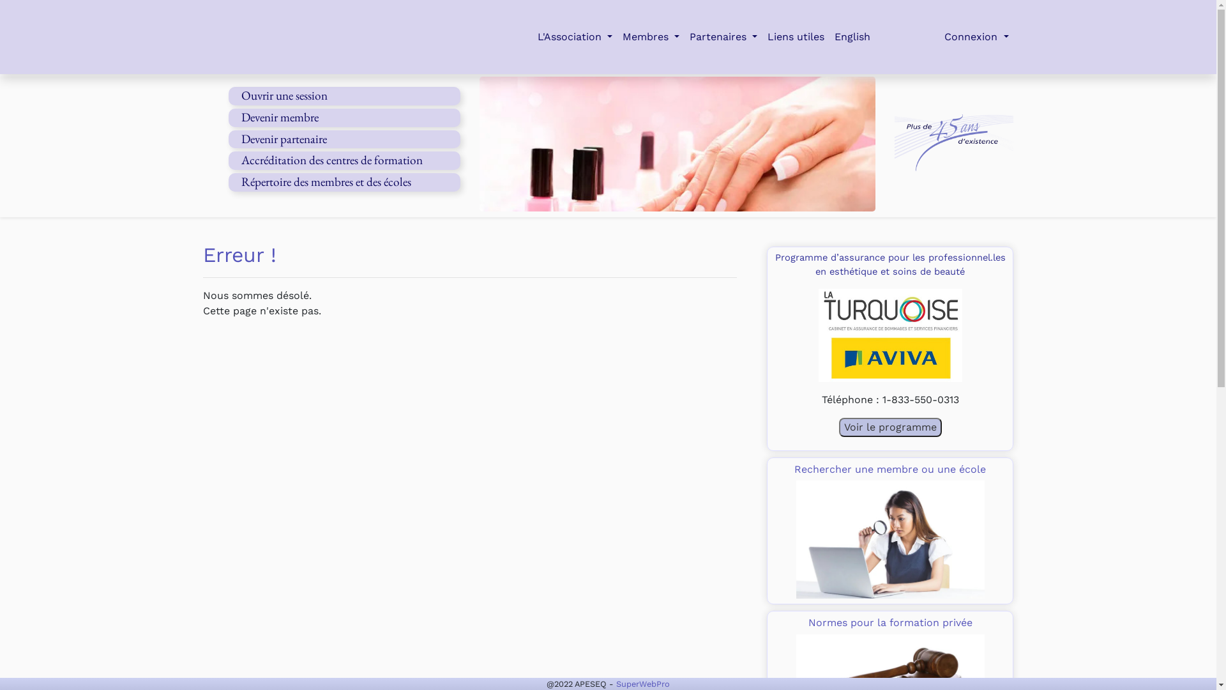 The image size is (1226, 690). Describe the element at coordinates (284, 139) in the screenshot. I see `Devenir partenaire` at that location.